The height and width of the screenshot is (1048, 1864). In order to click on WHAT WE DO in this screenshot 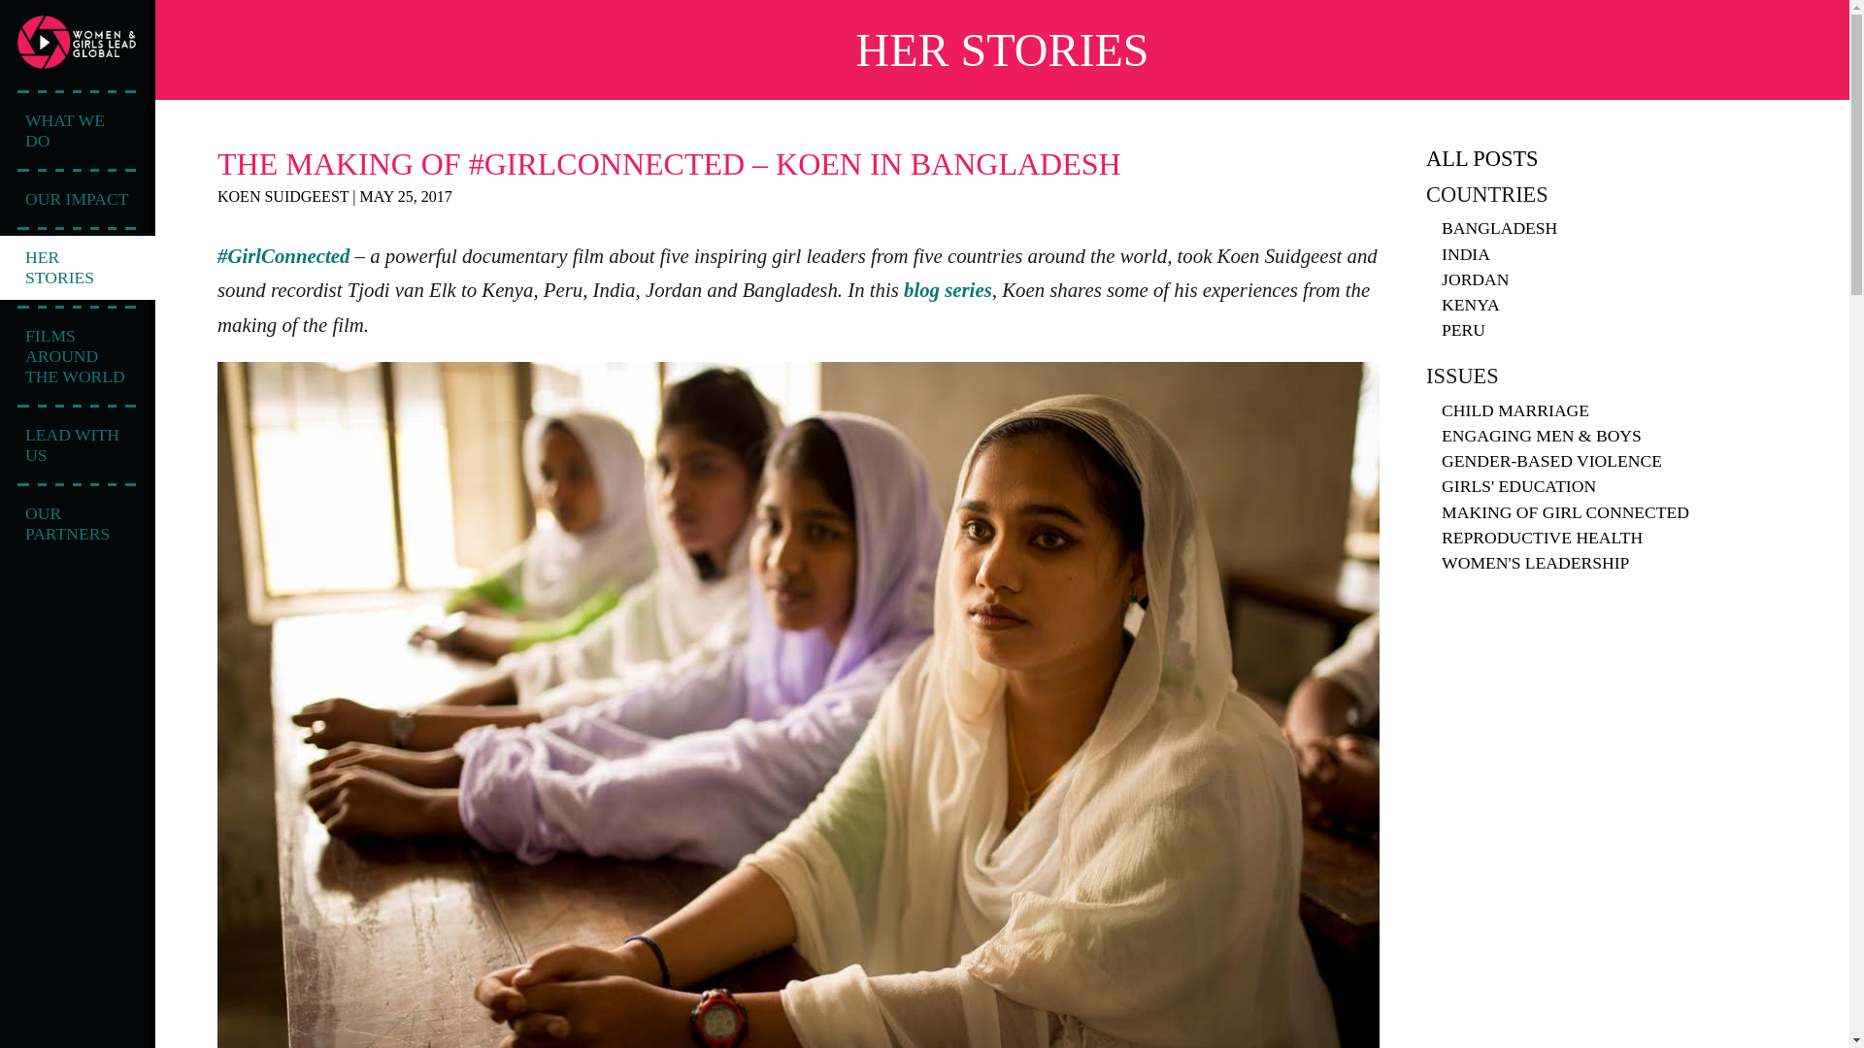, I will do `click(78, 130)`.